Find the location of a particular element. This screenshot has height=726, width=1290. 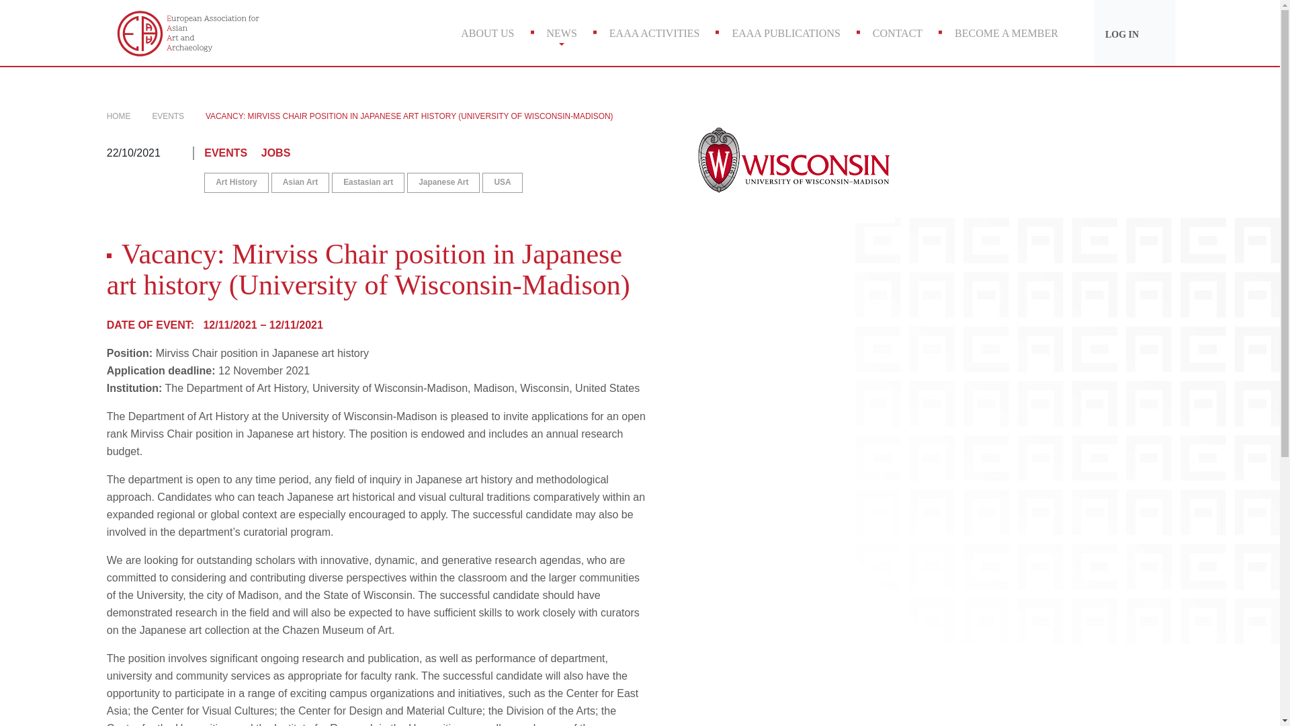

EAAA ACTIVITIES is located at coordinates (654, 33).